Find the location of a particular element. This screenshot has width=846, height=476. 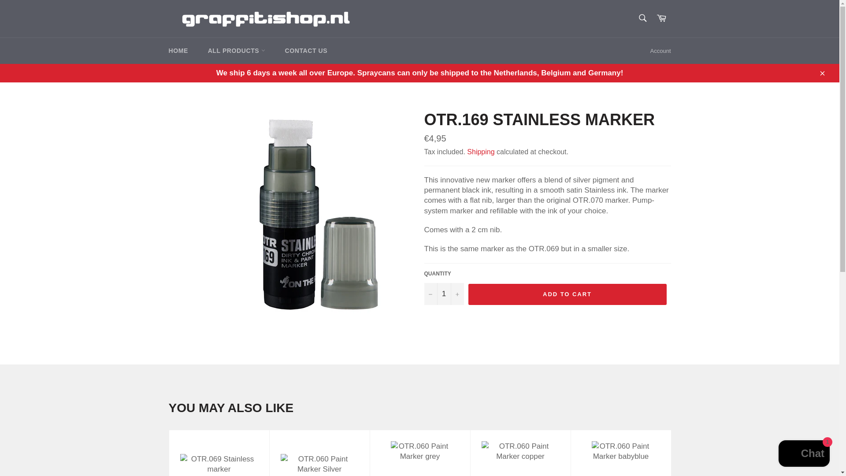

HOME is located at coordinates (178, 51).